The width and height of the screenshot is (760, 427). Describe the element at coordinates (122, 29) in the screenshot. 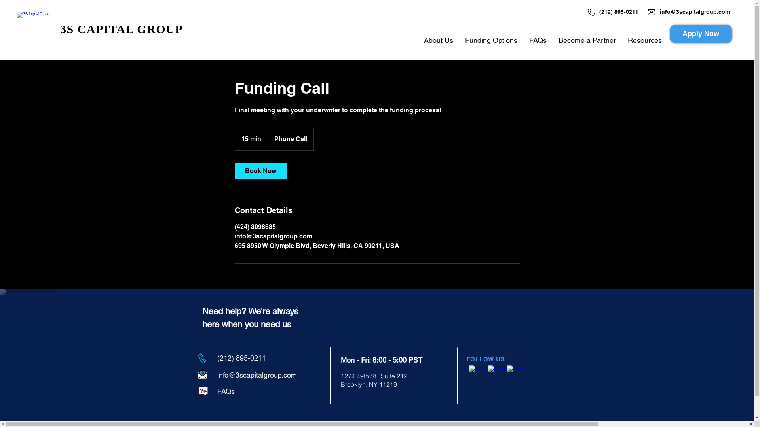

I see `3S CAPITAL GROUP` at that location.